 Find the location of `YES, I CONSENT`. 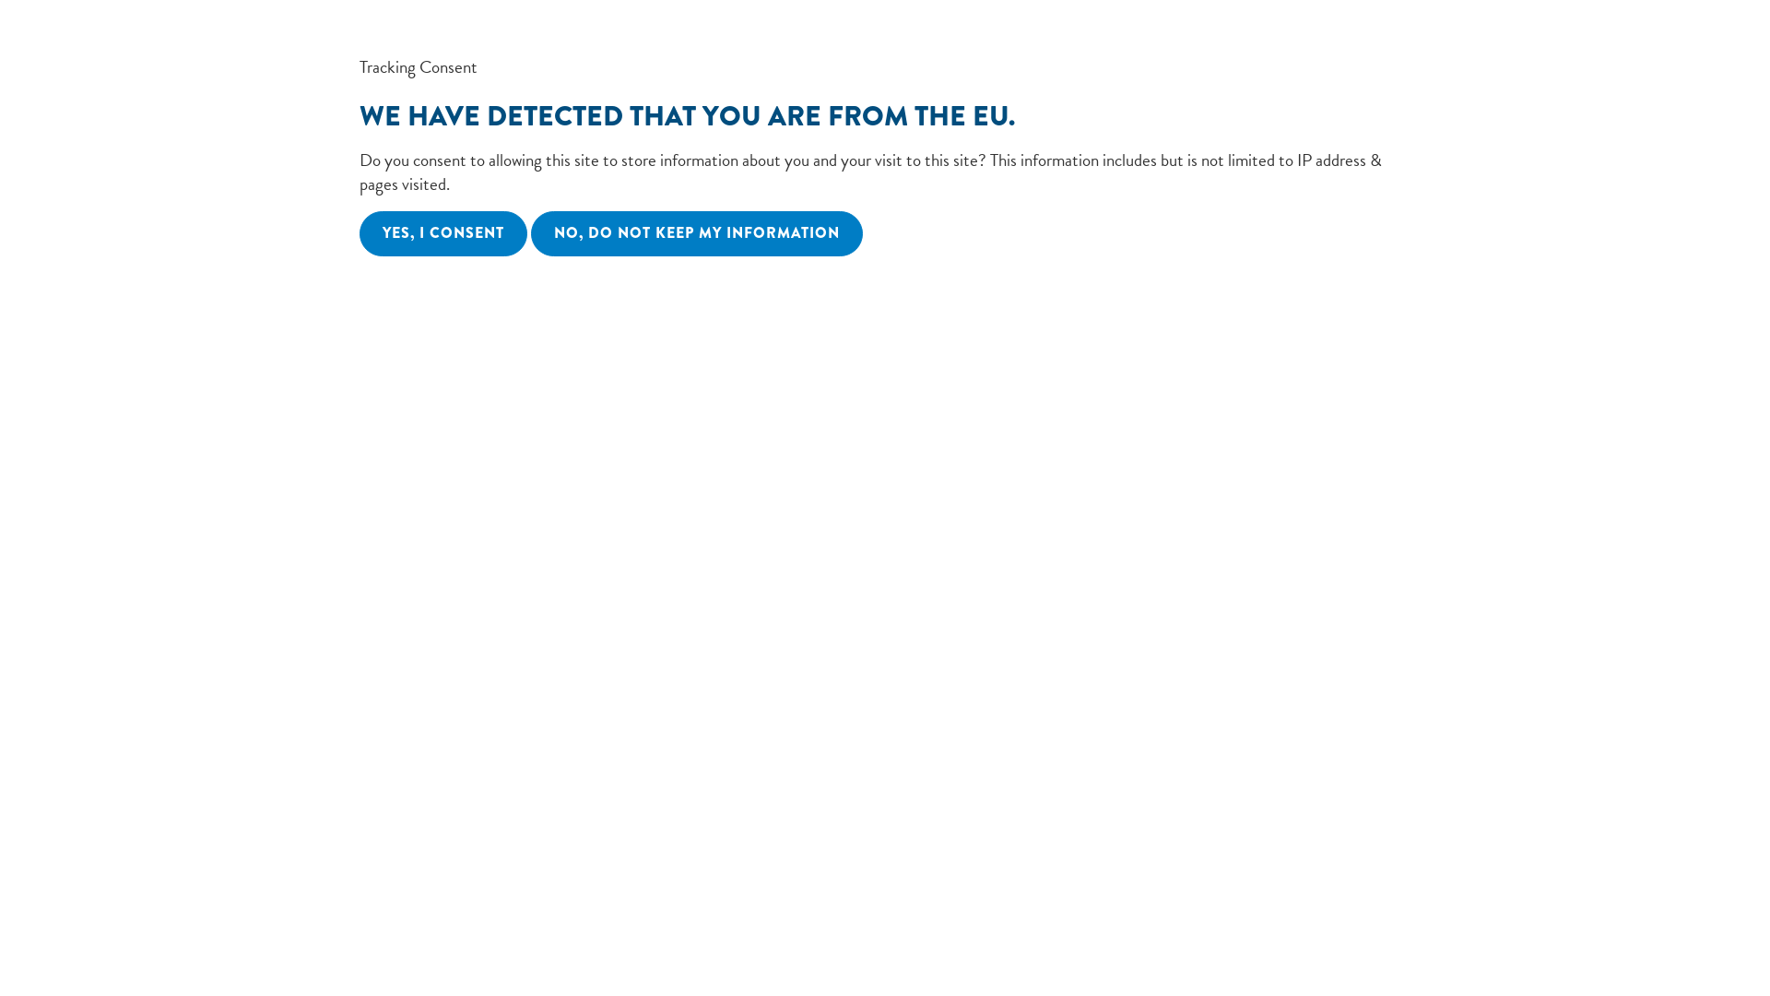

YES, I CONSENT is located at coordinates (443, 234).